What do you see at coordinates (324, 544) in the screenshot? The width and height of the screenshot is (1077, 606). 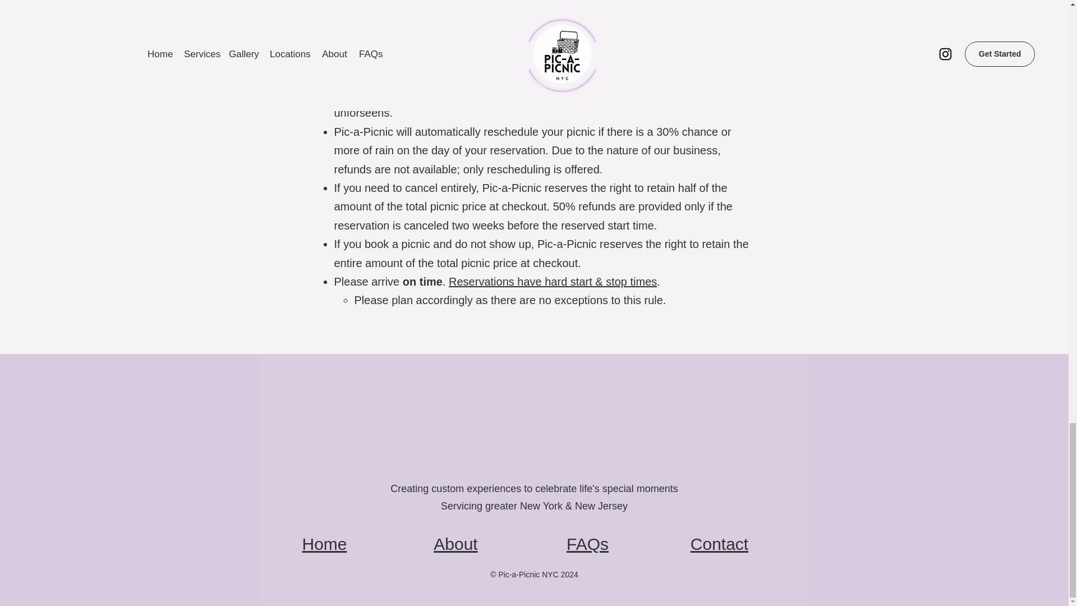 I see `Home` at bounding box center [324, 544].